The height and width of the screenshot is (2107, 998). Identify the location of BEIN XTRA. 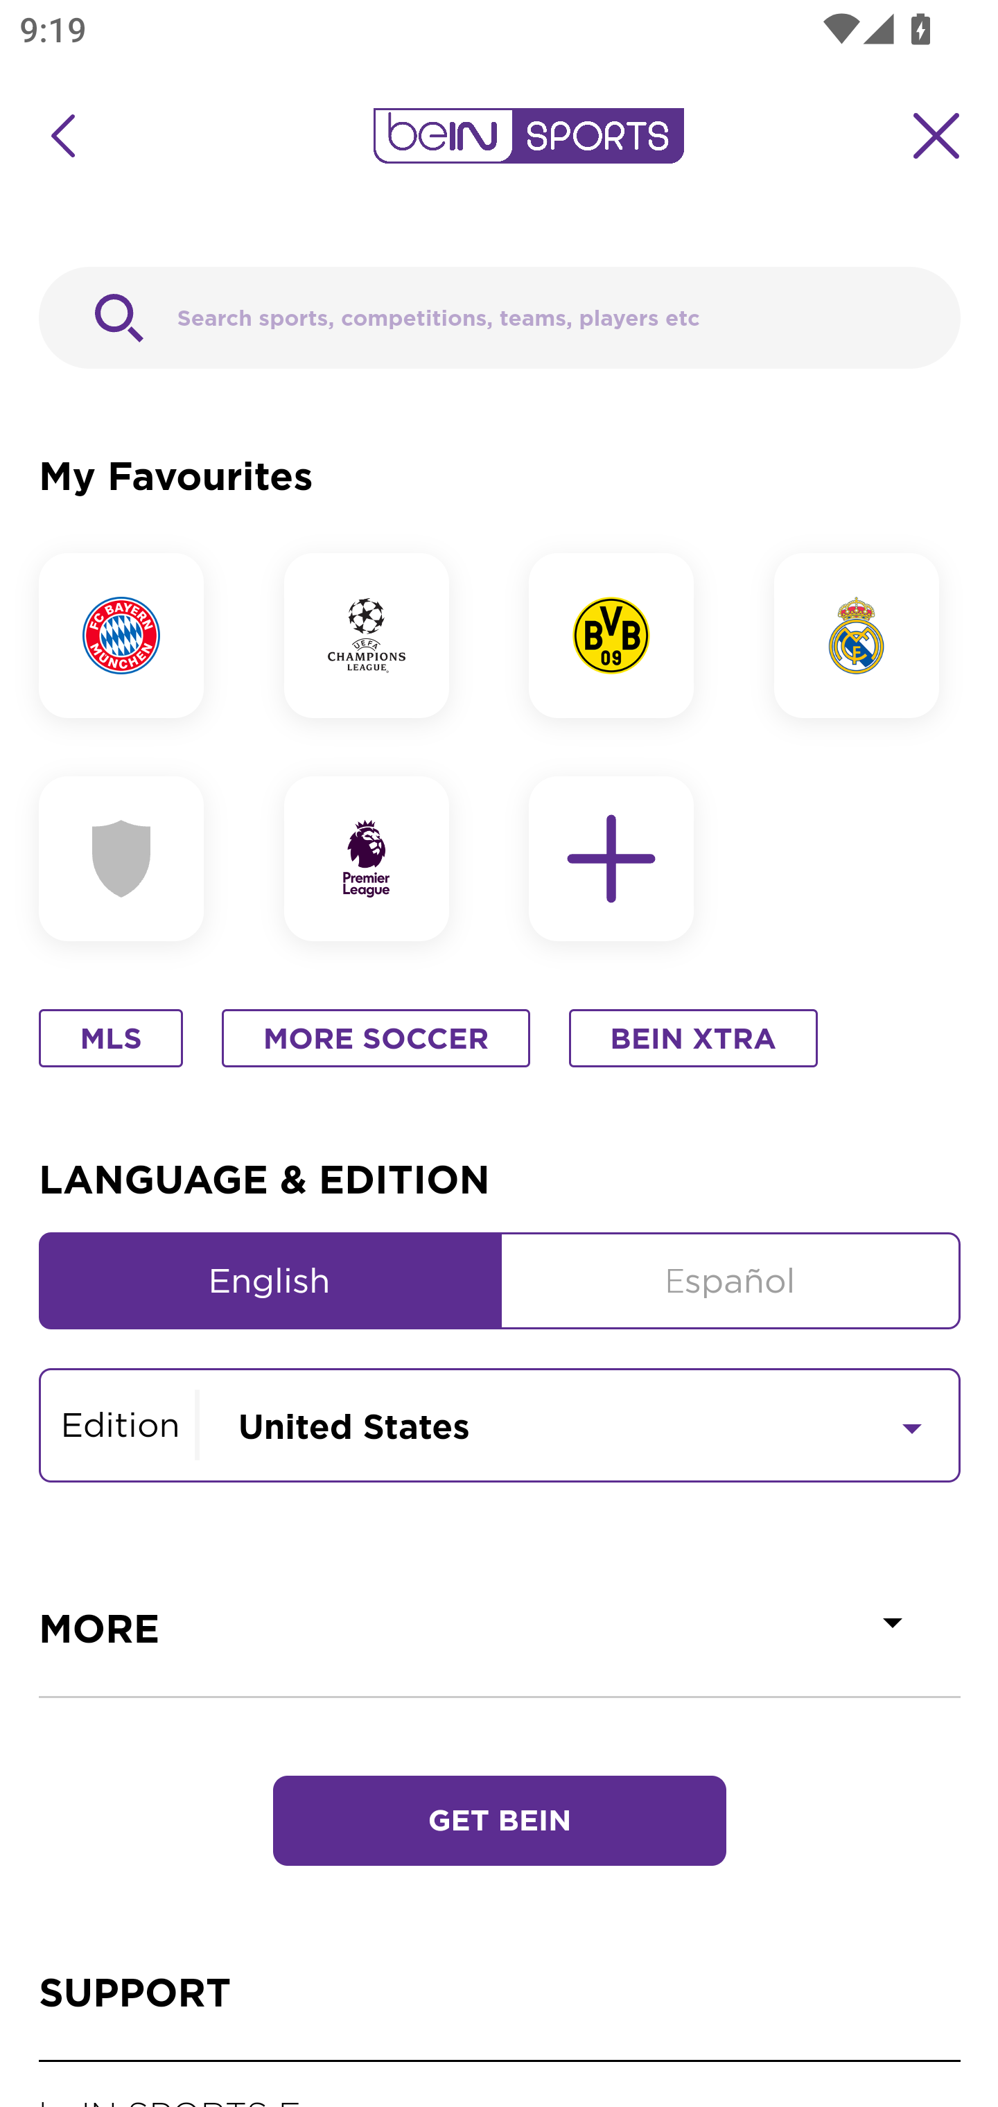
(694, 1040).